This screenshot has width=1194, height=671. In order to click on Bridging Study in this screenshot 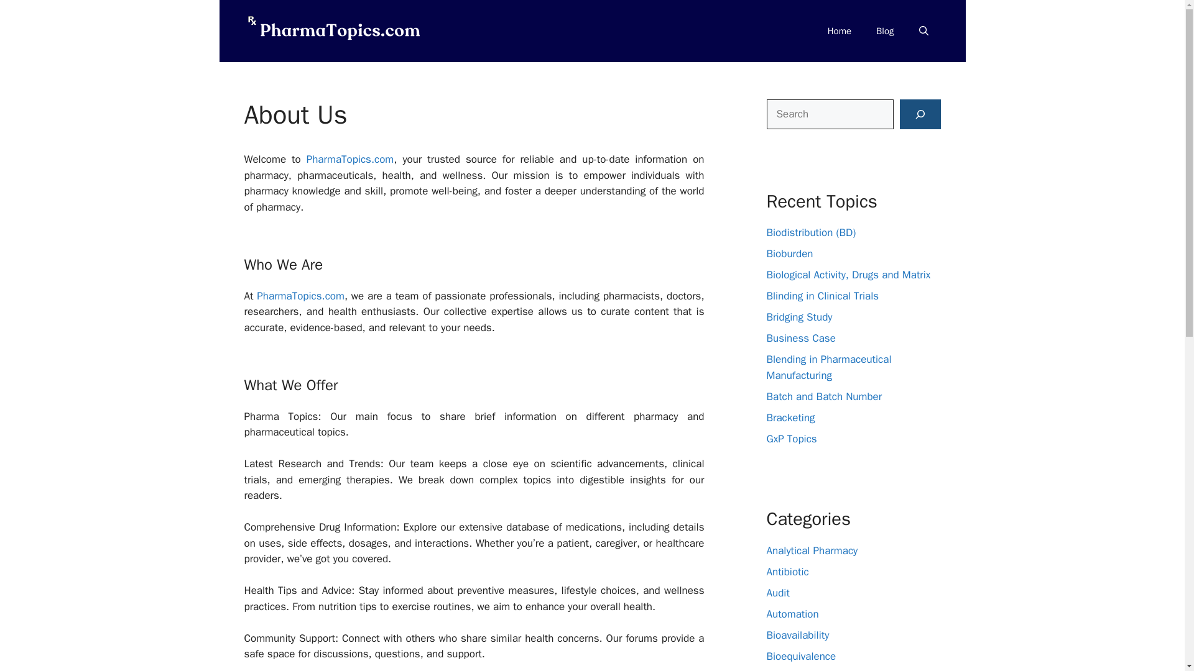, I will do `click(799, 317)`.